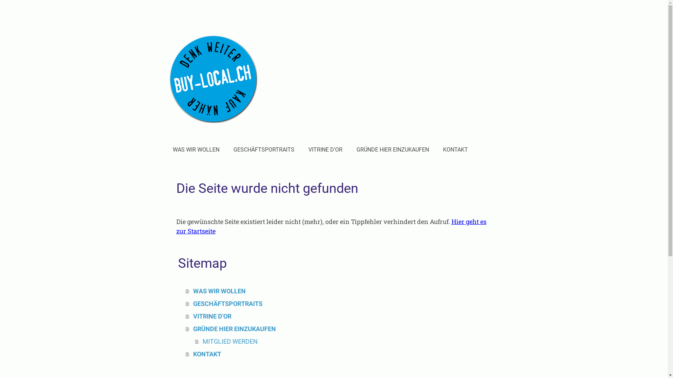 This screenshot has width=673, height=378. I want to click on MITGLIED WERDEN, so click(343, 342).